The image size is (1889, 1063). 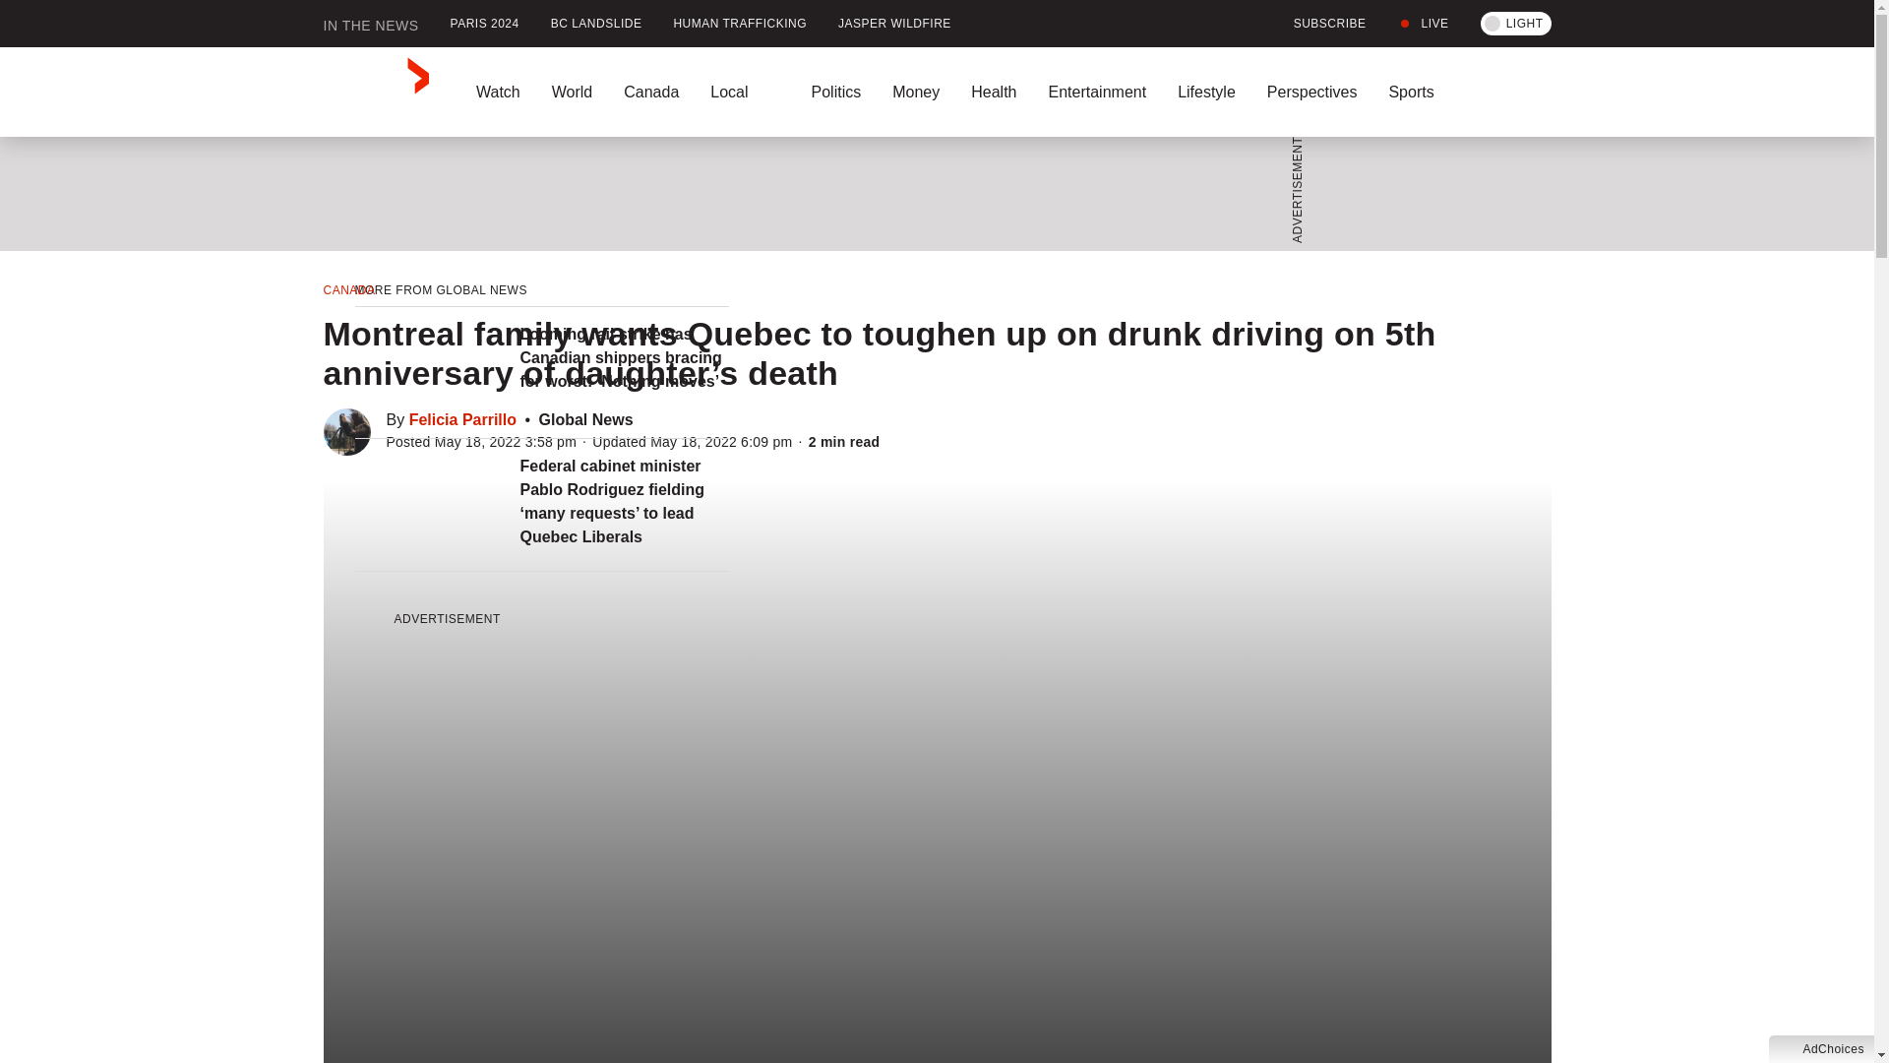 What do you see at coordinates (651, 92) in the screenshot?
I see `Canada` at bounding box center [651, 92].